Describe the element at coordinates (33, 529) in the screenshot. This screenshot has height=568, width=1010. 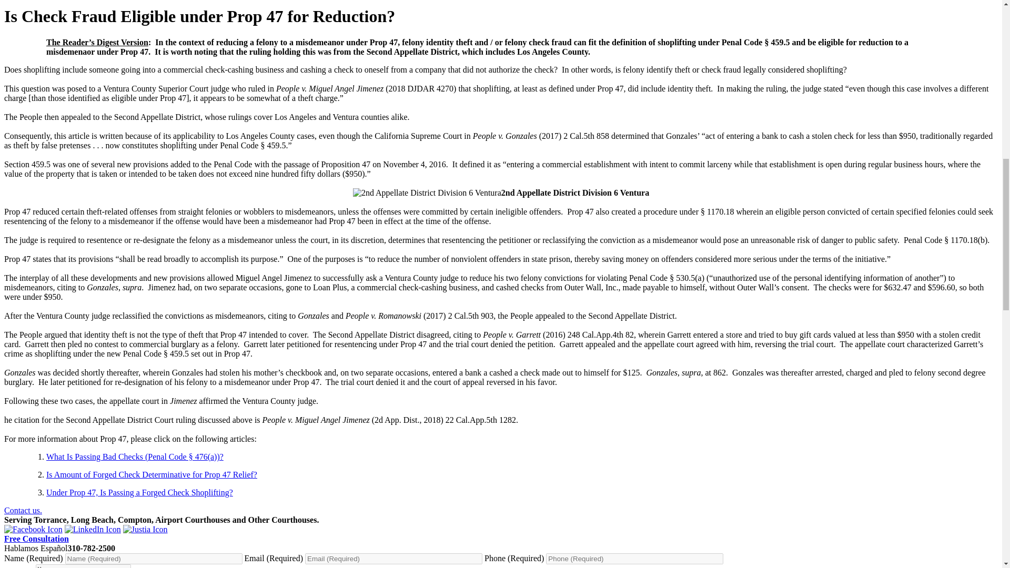
I see `Facebook` at that location.